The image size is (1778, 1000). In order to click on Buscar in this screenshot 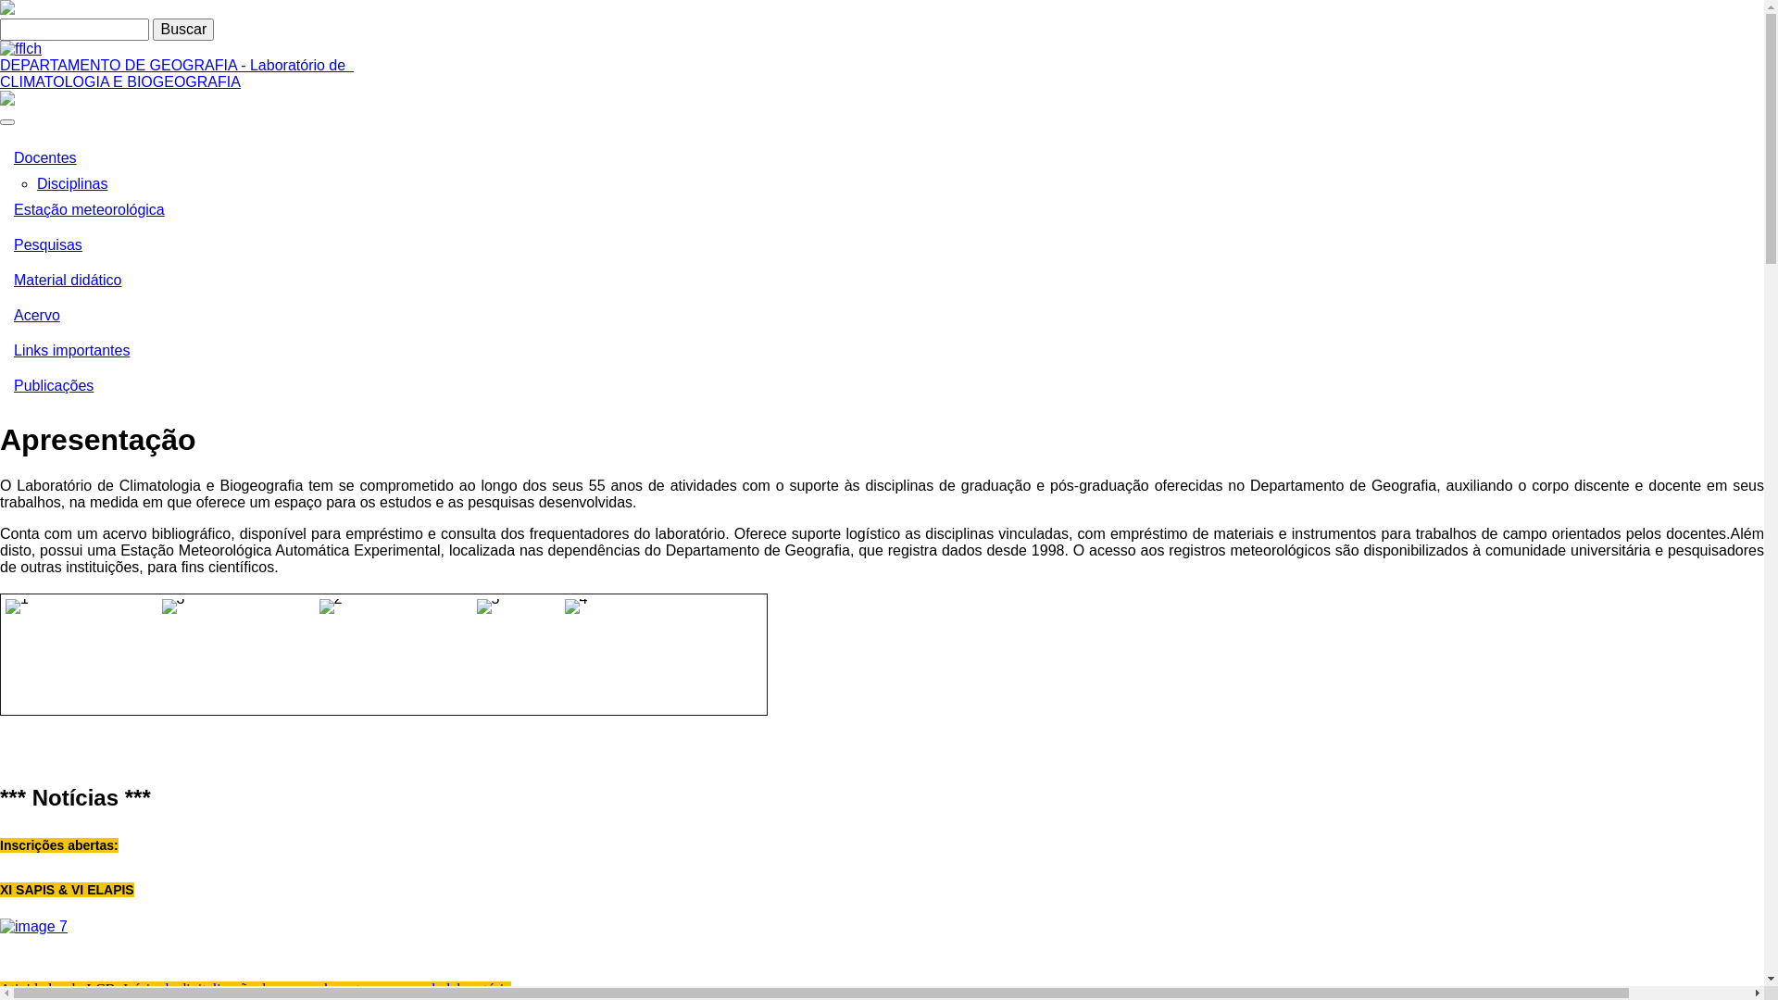, I will do `click(183, 30)`.